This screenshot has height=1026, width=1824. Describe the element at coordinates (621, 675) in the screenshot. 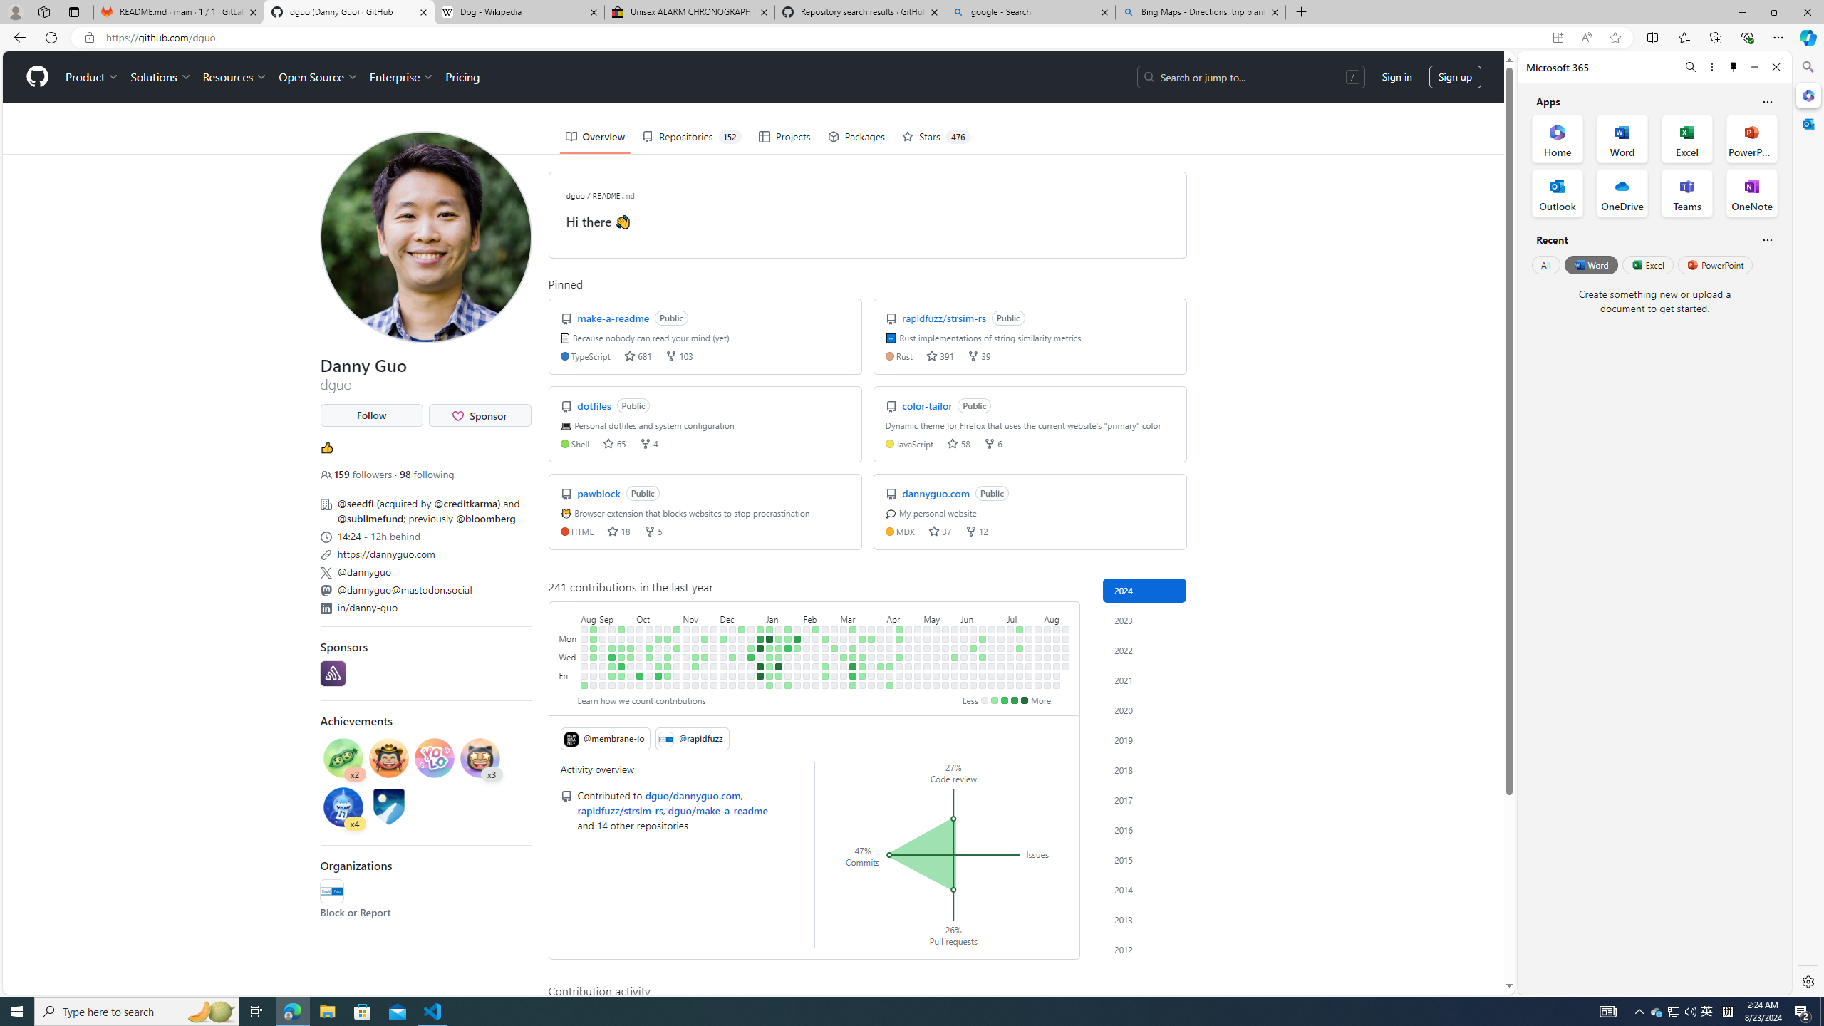

I see `2 contributions on September 22nd.` at that location.